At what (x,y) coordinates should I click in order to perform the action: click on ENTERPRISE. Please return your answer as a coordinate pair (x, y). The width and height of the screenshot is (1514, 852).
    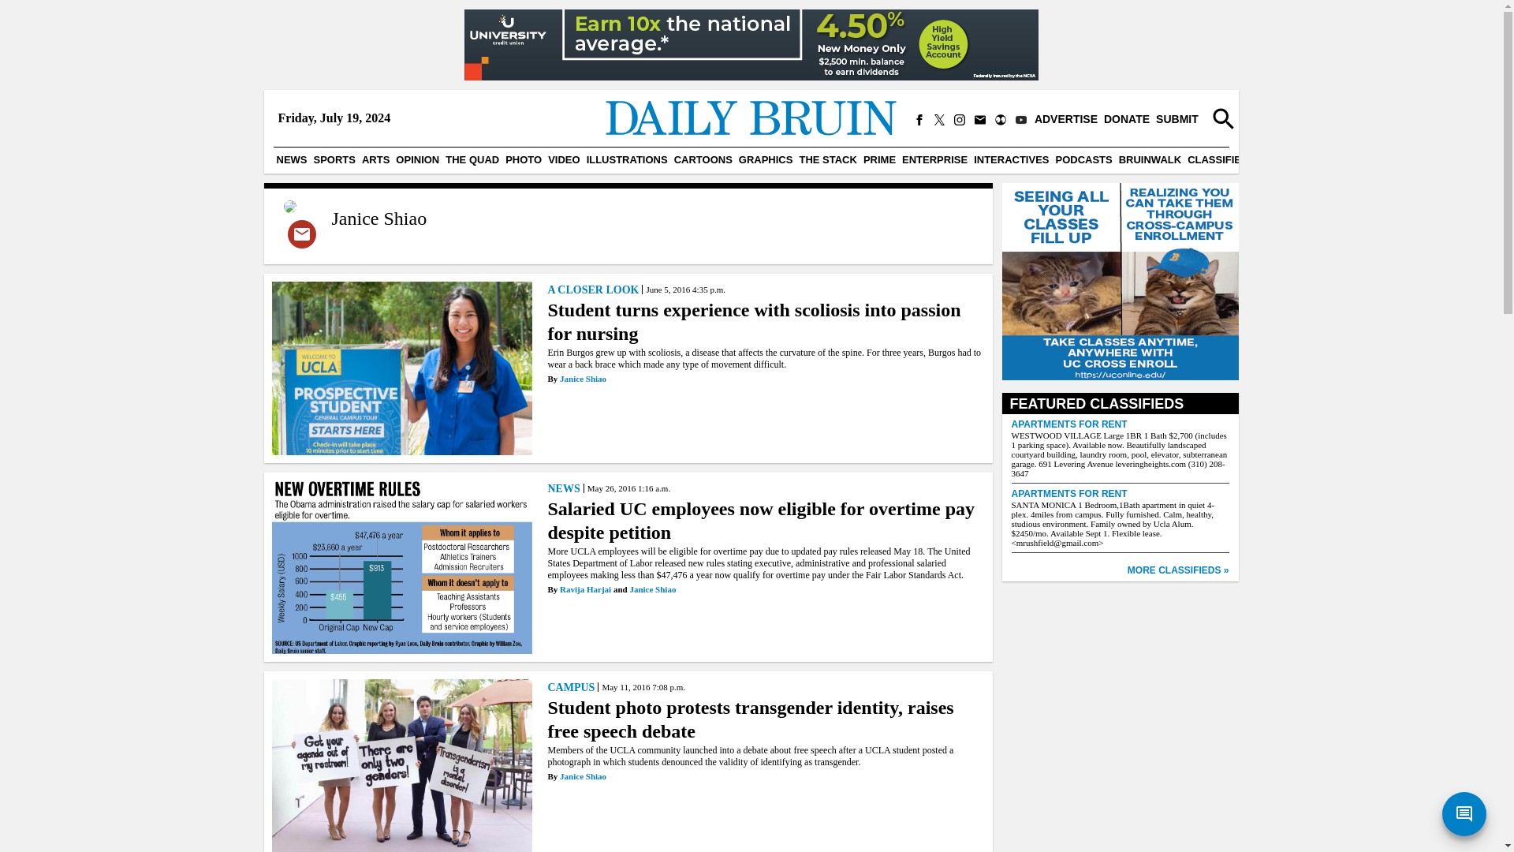
    Looking at the image, I should click on (934, 159).